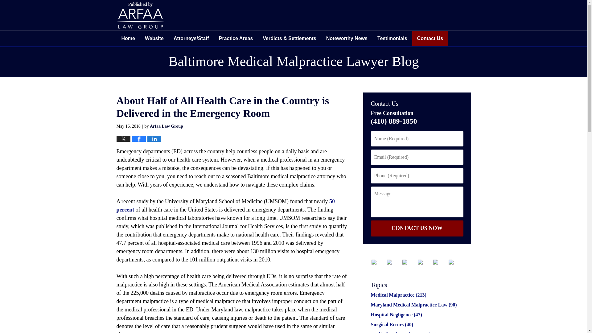 This screenshot has height=333, width=592. Describe the element at coordinates (440, 262) in the screenshot. I see `Instagram` at that location.